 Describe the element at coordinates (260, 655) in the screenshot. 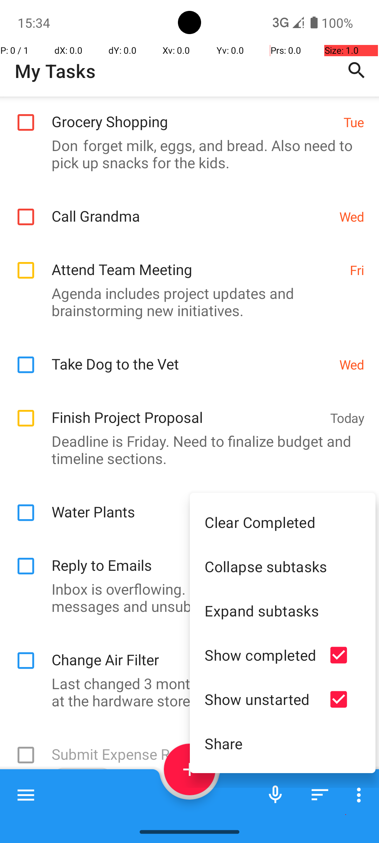

I see `Show completed` at that location.